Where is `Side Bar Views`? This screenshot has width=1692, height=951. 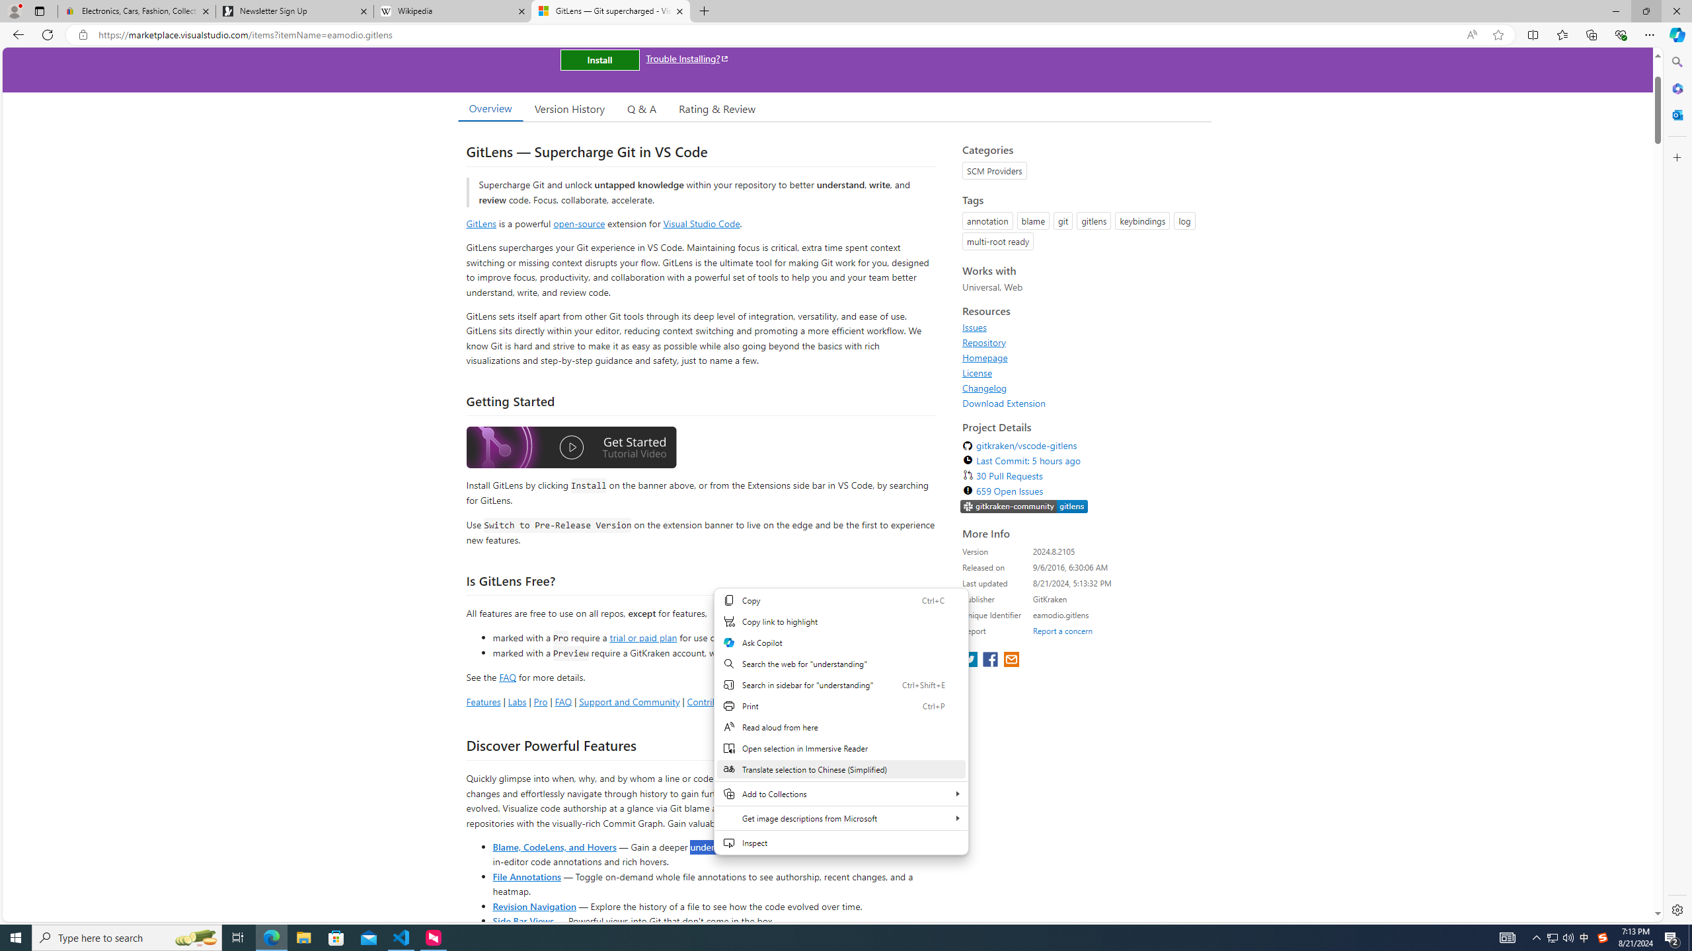 Side Bar Views is located at coordinates (522, 921).